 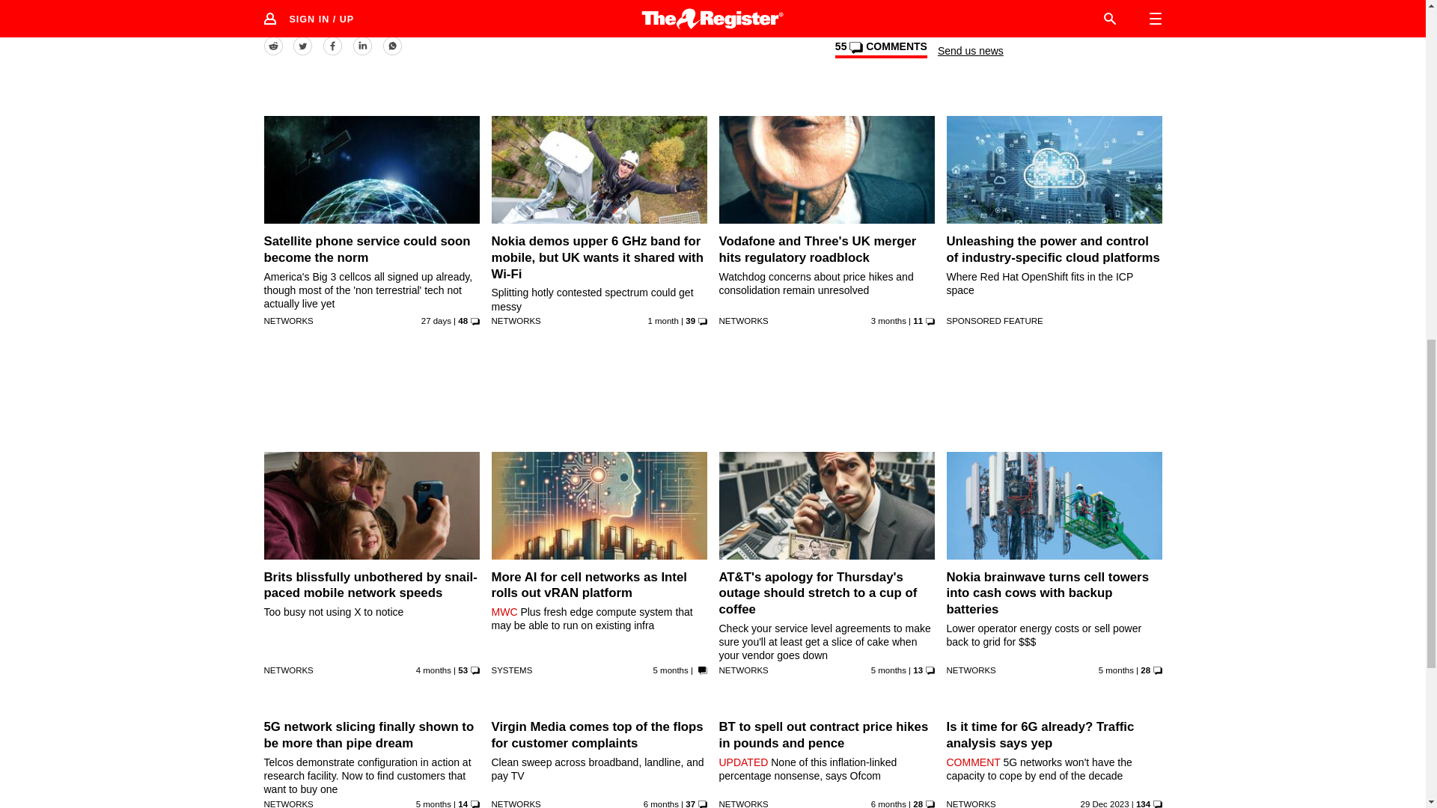 I want to click on View comments on this article, so click(x=880, y=49).